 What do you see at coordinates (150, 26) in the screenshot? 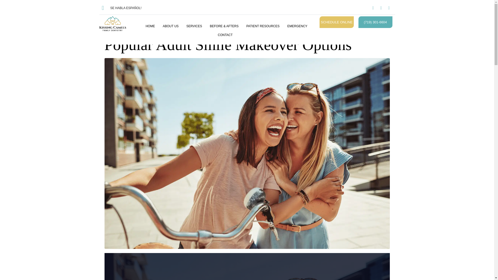
I see `HOME` at bounding box center [150, 26].